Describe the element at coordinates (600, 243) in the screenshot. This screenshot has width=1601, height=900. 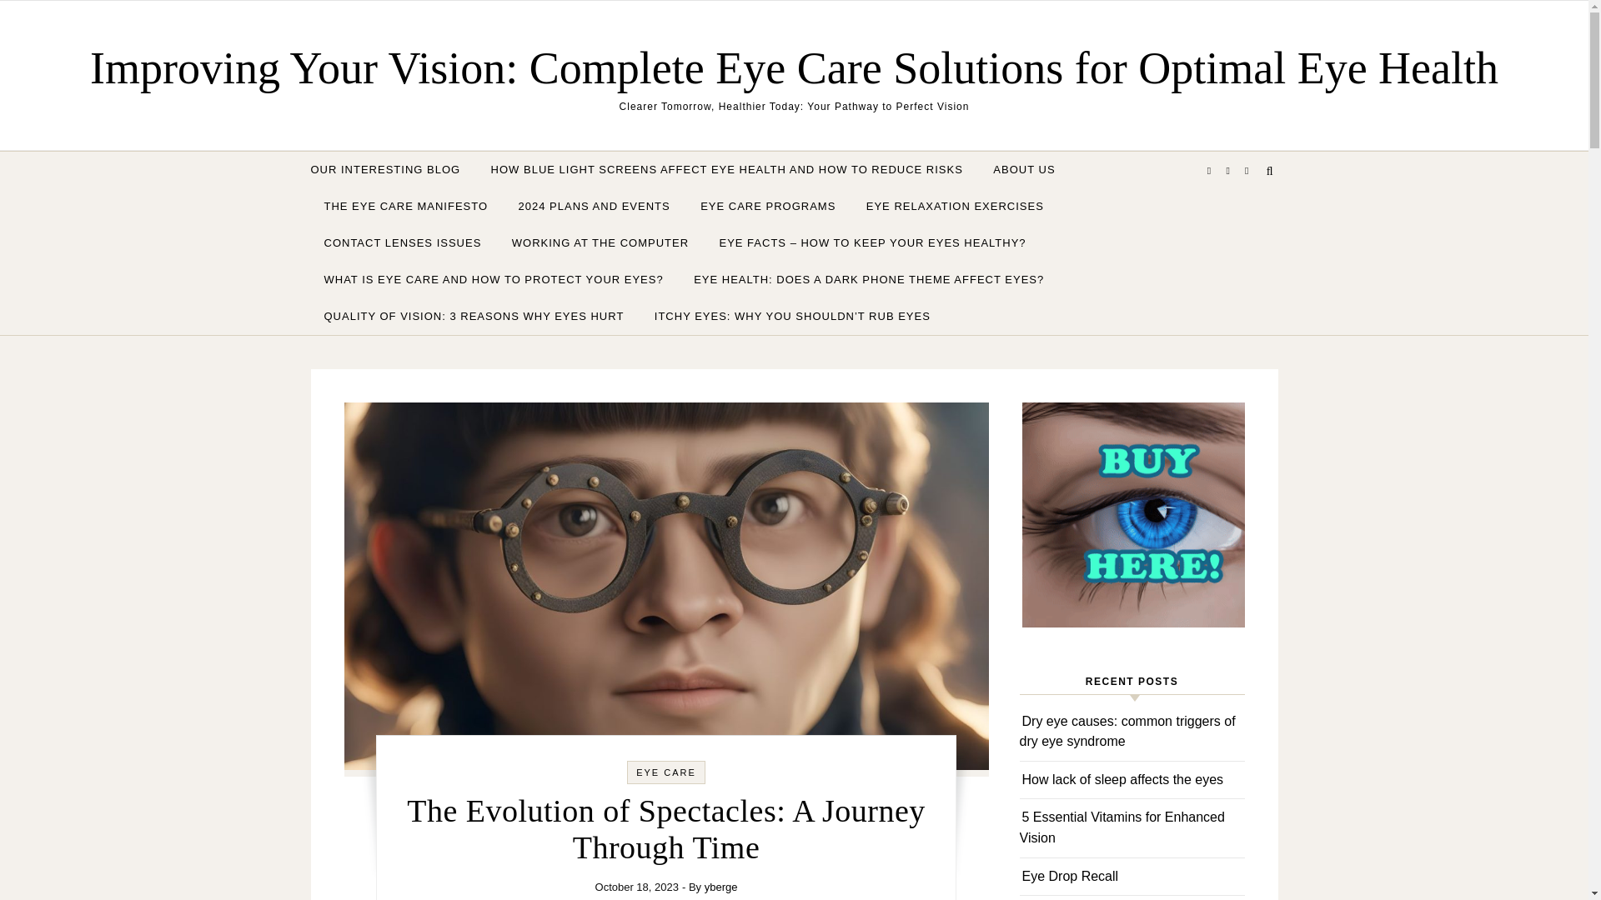
I see `WORKING AT THE COMPUTER` at that location.